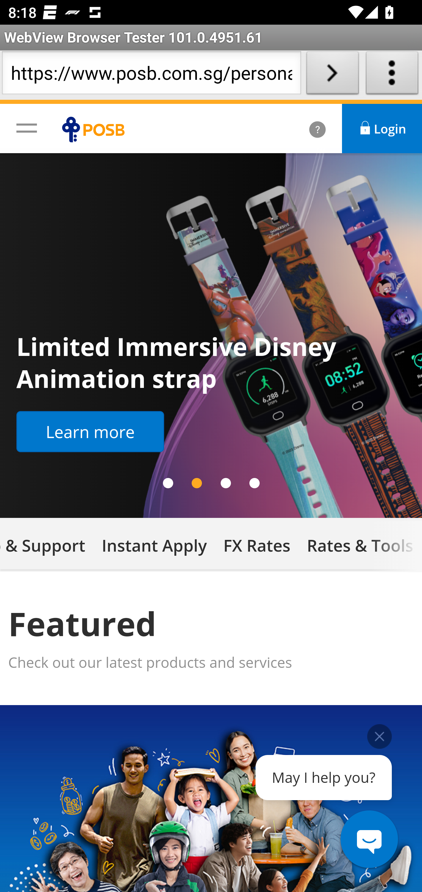 The height and width of the screenshot is (892, 422). What do you see at coordinates (332, 75) in the screenshot?
I see `Load URL` at bounding box center [332, 75].